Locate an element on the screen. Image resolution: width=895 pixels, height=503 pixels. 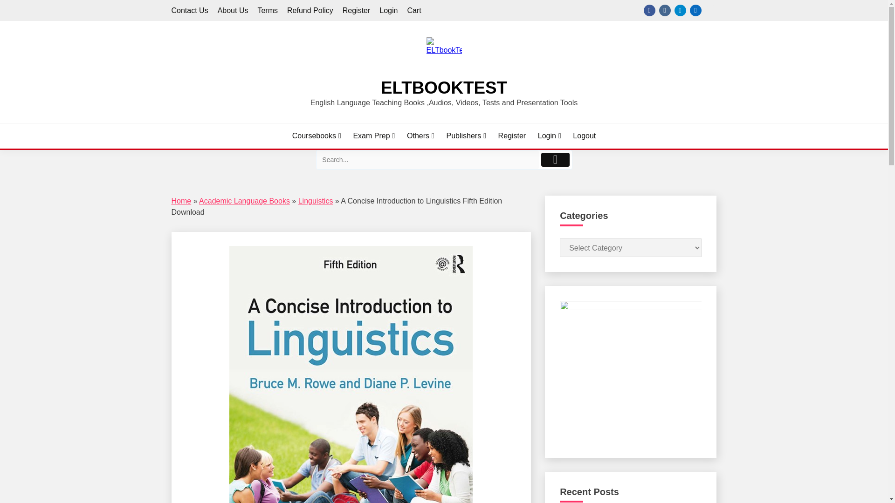
Exam Prep is located at coordinates (373, 136).